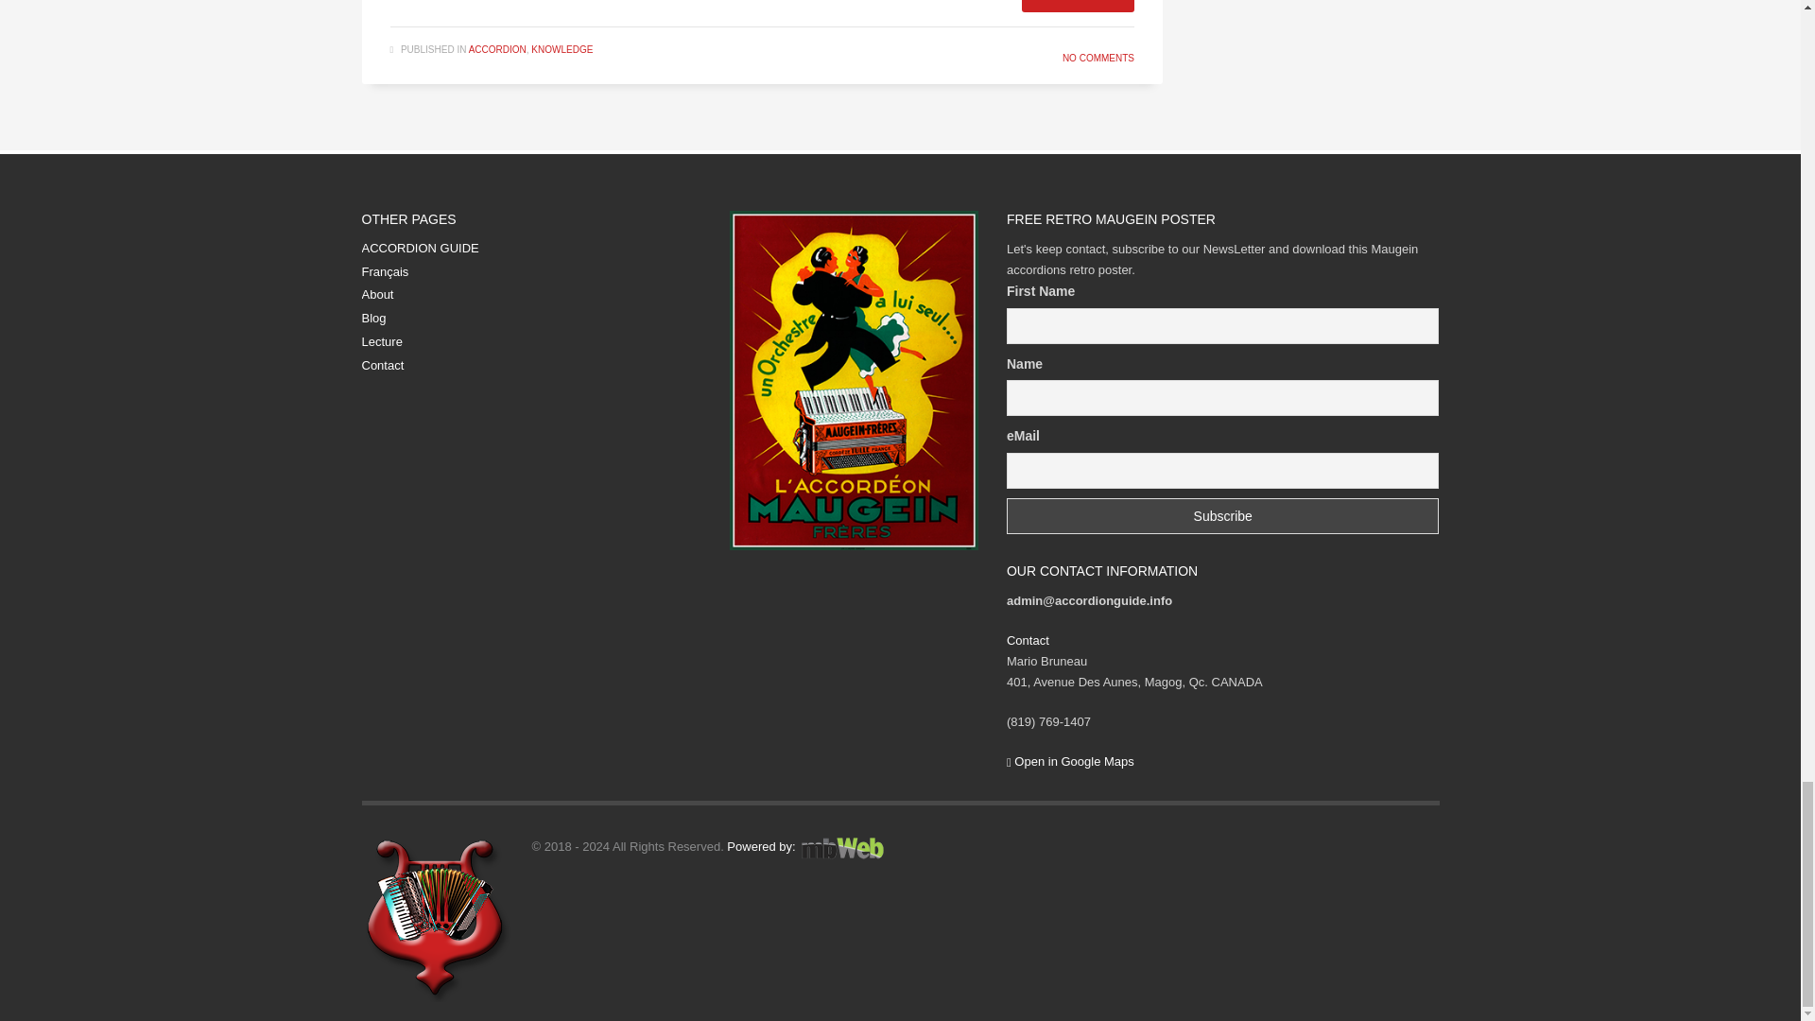 Image resolution: width=1815 pixels, height=1021 pixels. Describe the element at coordinates (1098, 58) in the screenshot. I see `NO COMMENTS` at that location.